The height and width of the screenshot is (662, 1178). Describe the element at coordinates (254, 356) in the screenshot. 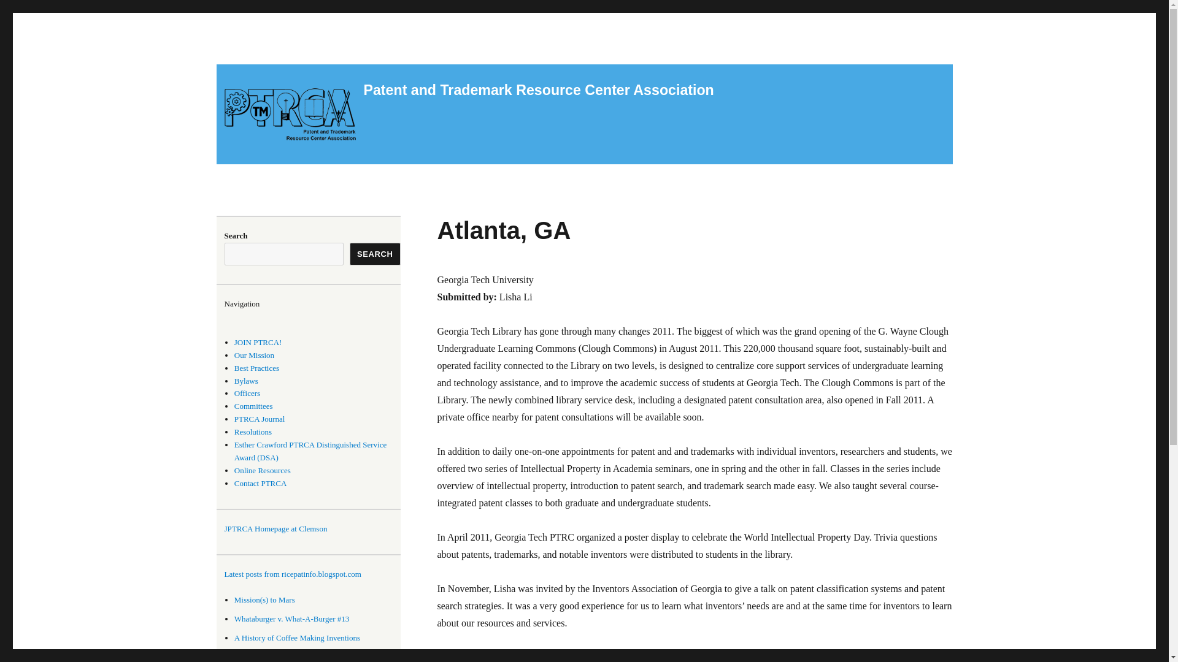

I see `Our Mission` at that location.